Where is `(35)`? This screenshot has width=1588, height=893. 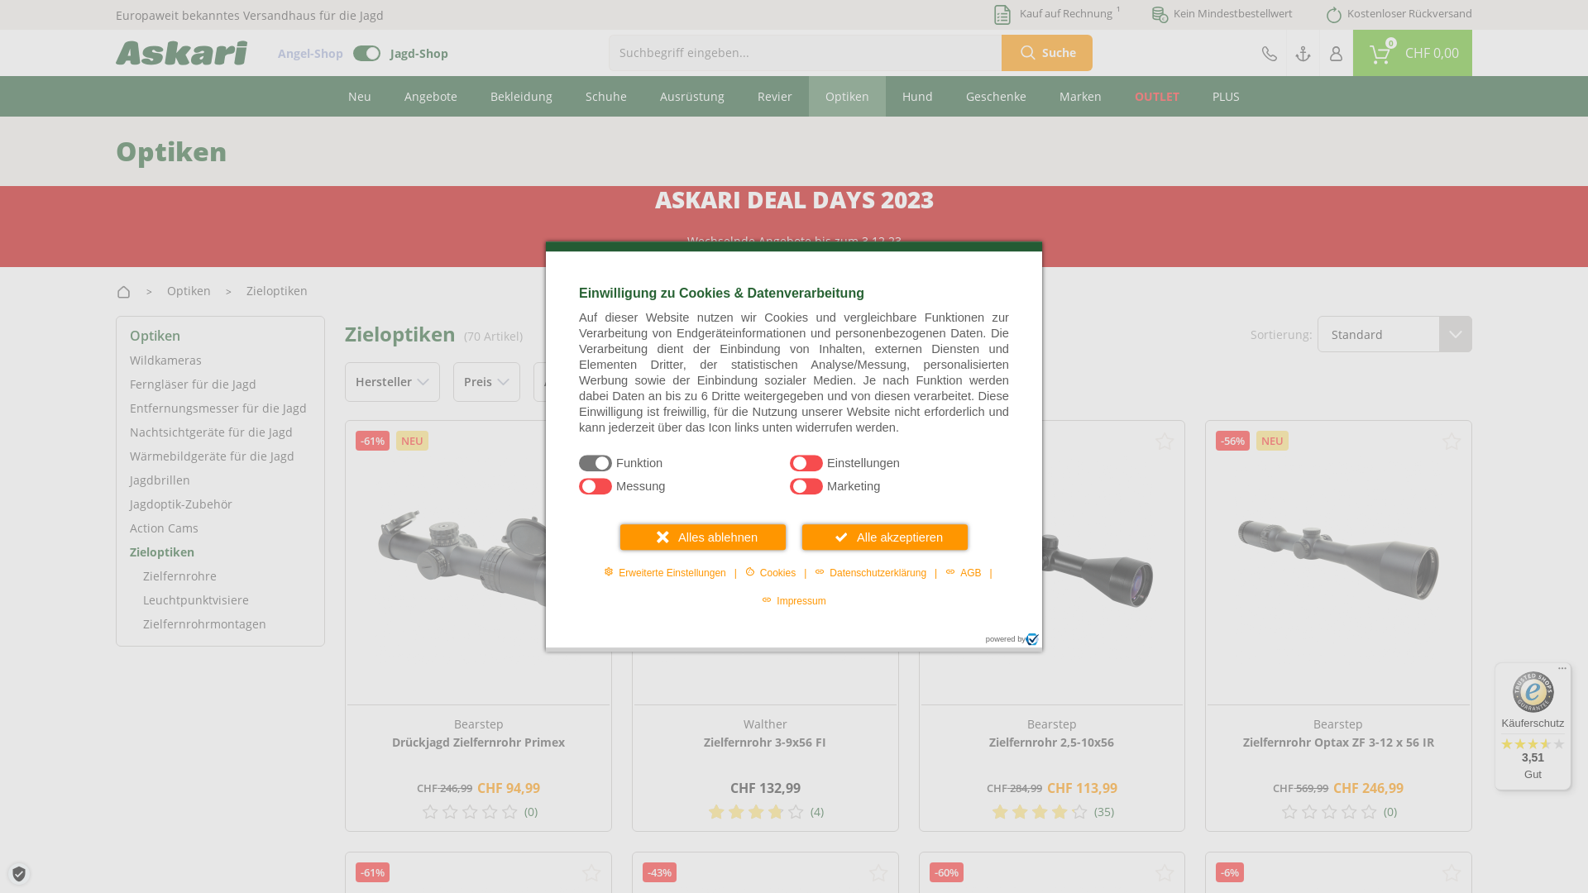
(35) is located at coordinates (1052, 812).